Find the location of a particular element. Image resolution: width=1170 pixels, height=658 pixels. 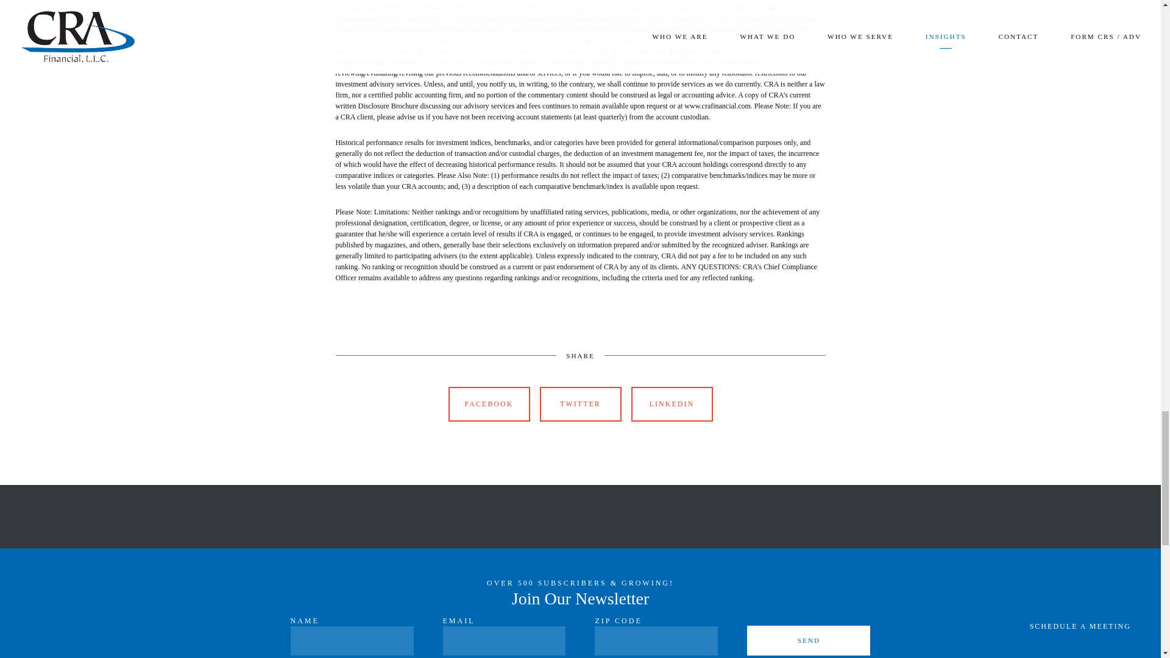

TWITTER is located at coordinates (580, 405).